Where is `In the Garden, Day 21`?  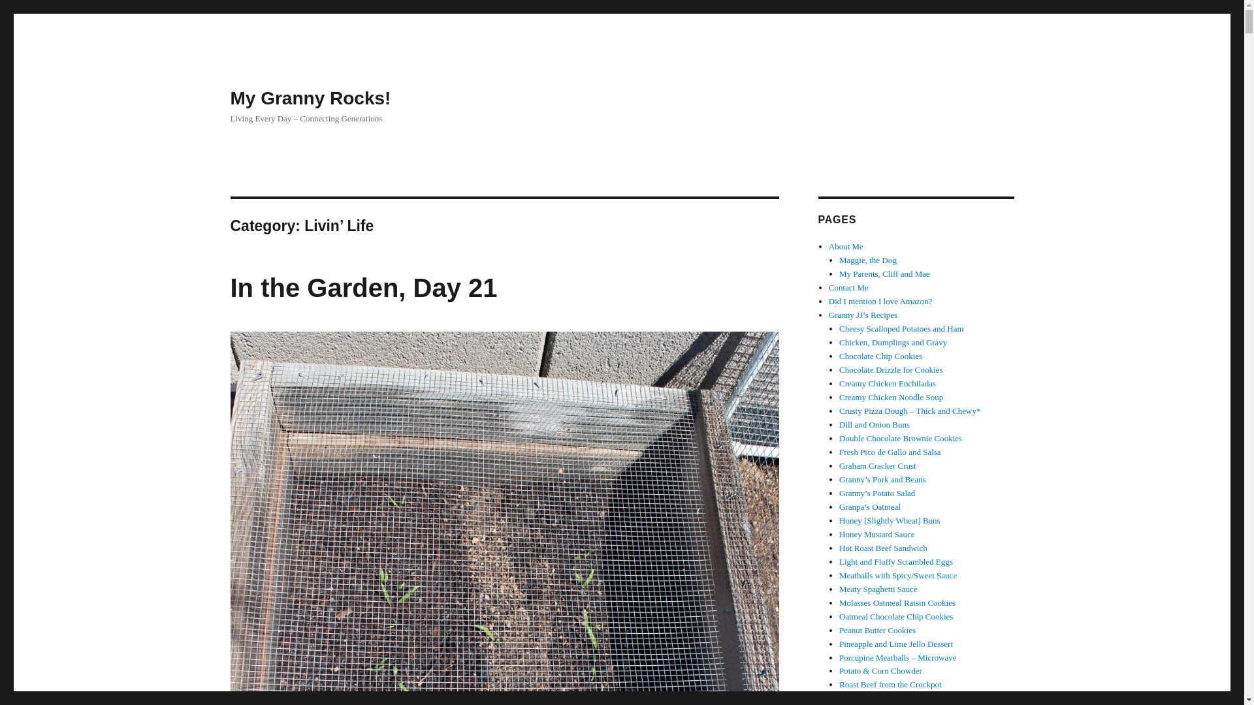
In the Garden, Day 21 is located at coordinates (363, 288).